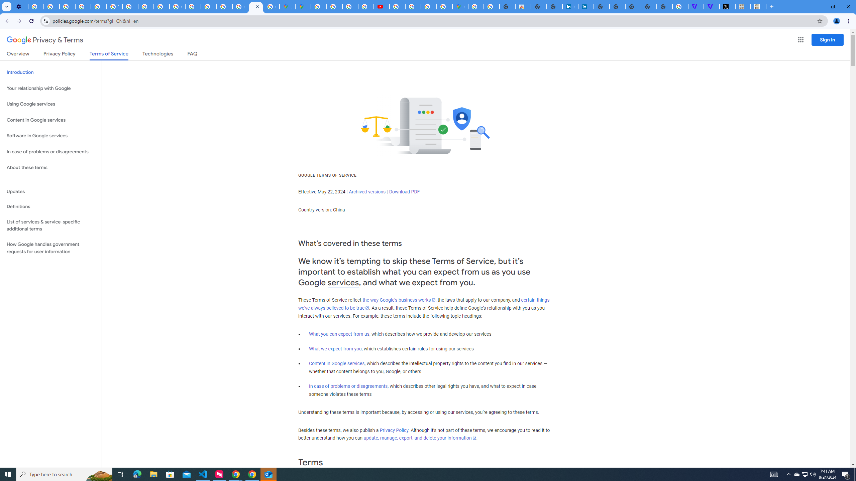  What do you see at coordinates (130, 7) in the screenshot?
I see `https://scholar.google.com/` at bounding box center [130, 7].